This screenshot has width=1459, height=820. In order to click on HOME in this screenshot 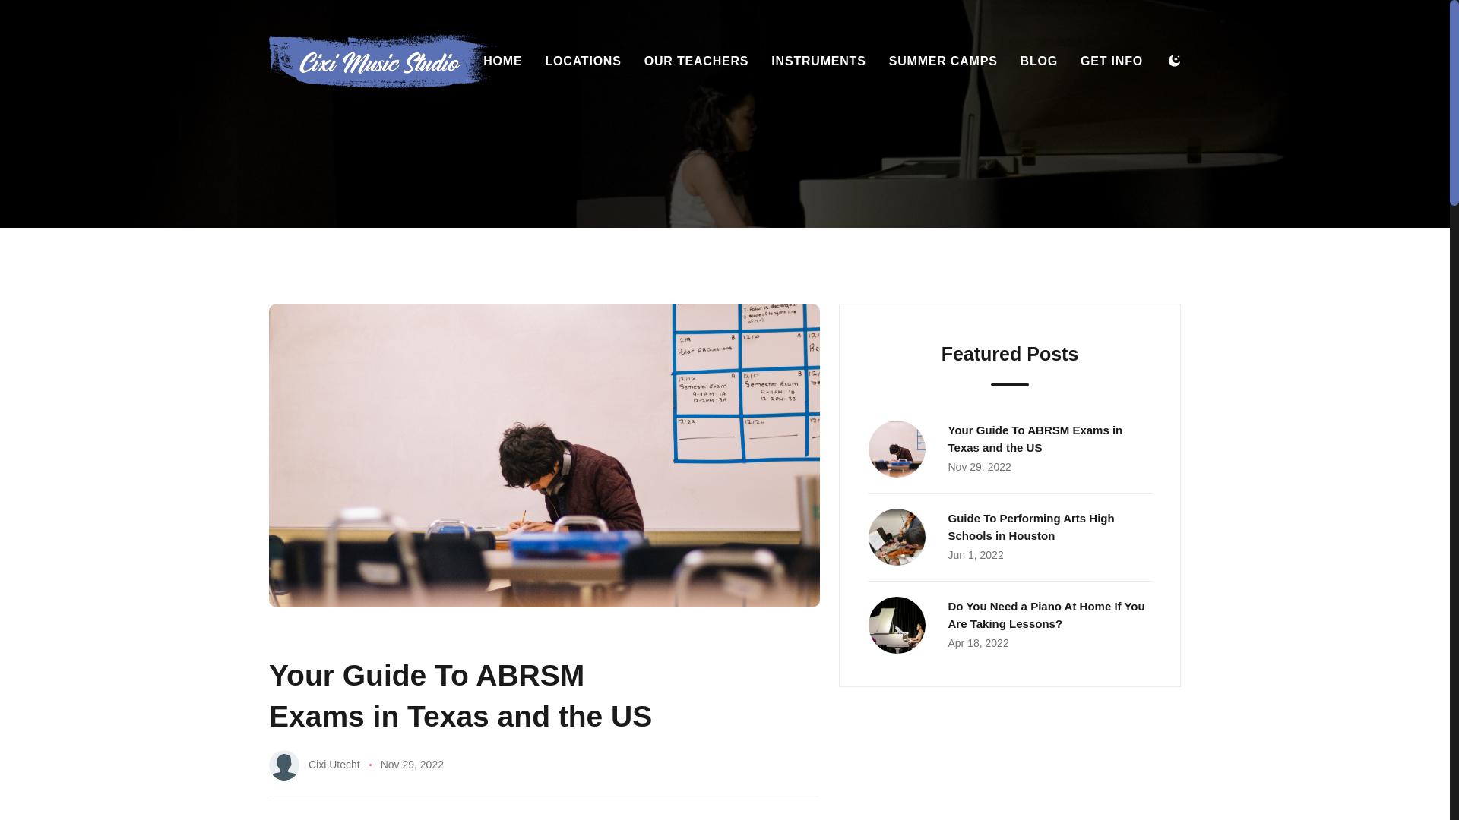, I will do `click(697, 54)`.